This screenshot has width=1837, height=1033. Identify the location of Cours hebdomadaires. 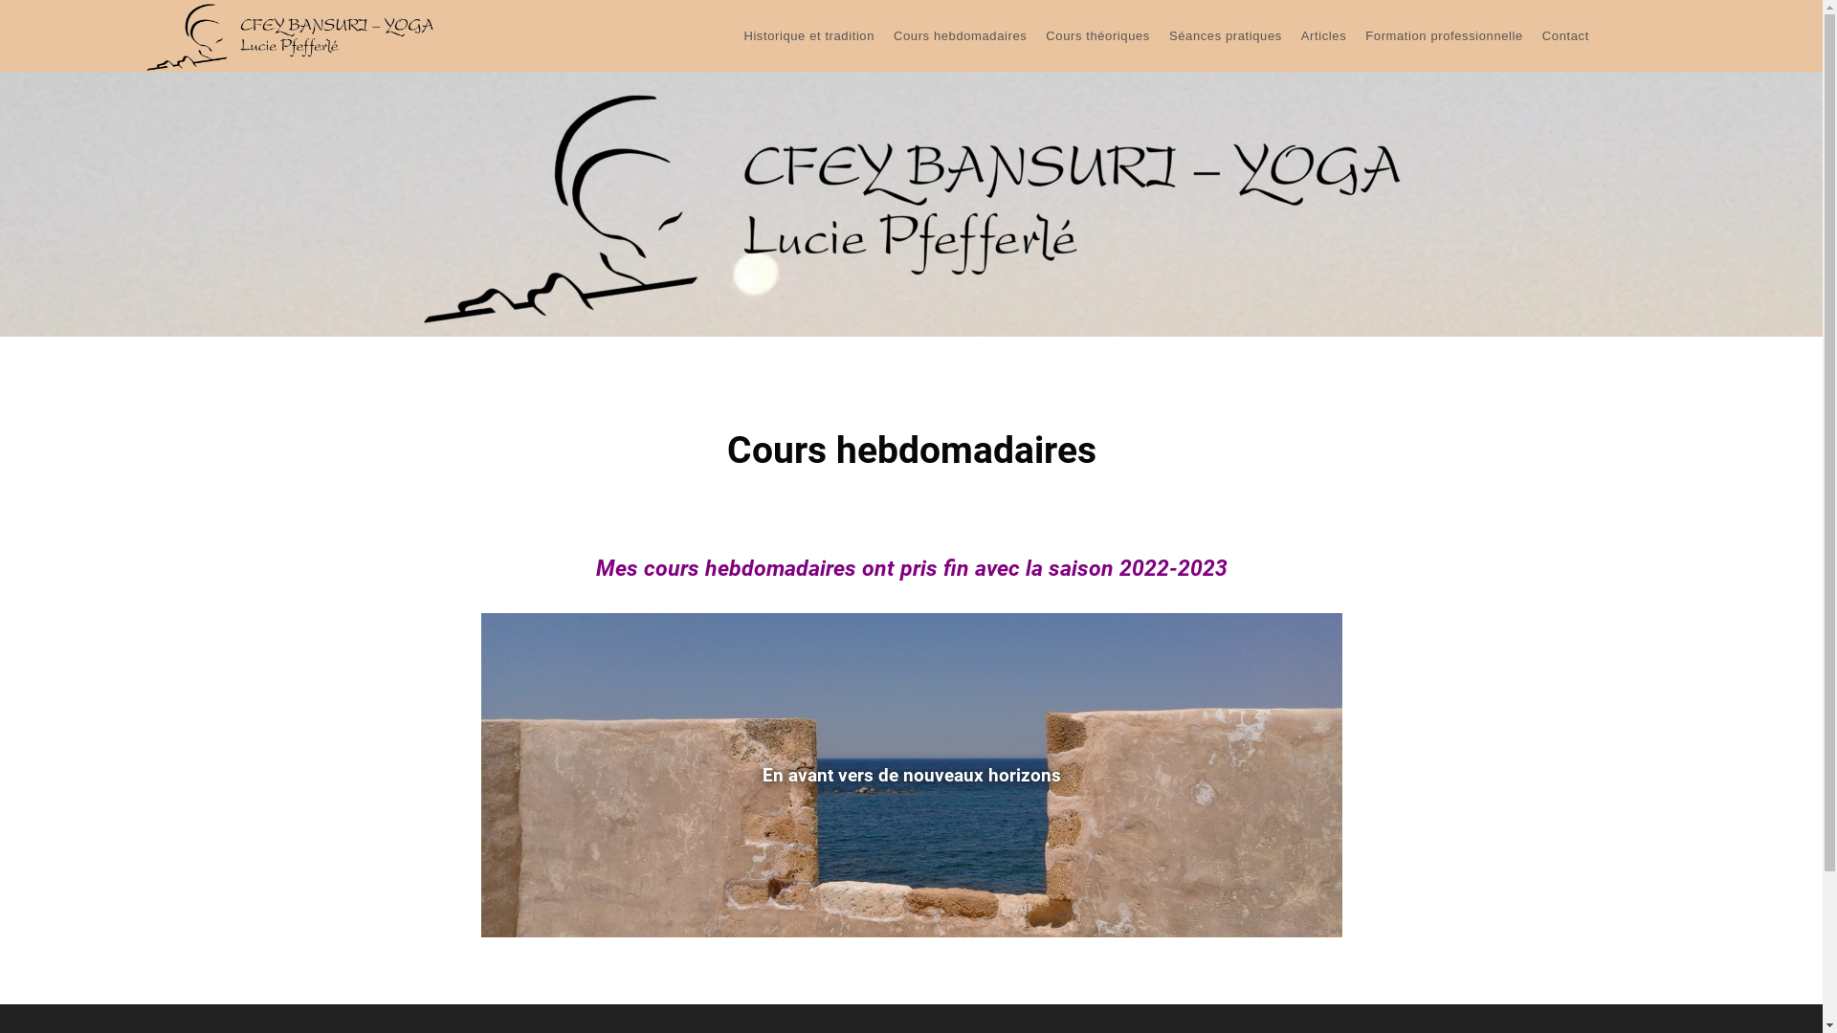
(961, 36).